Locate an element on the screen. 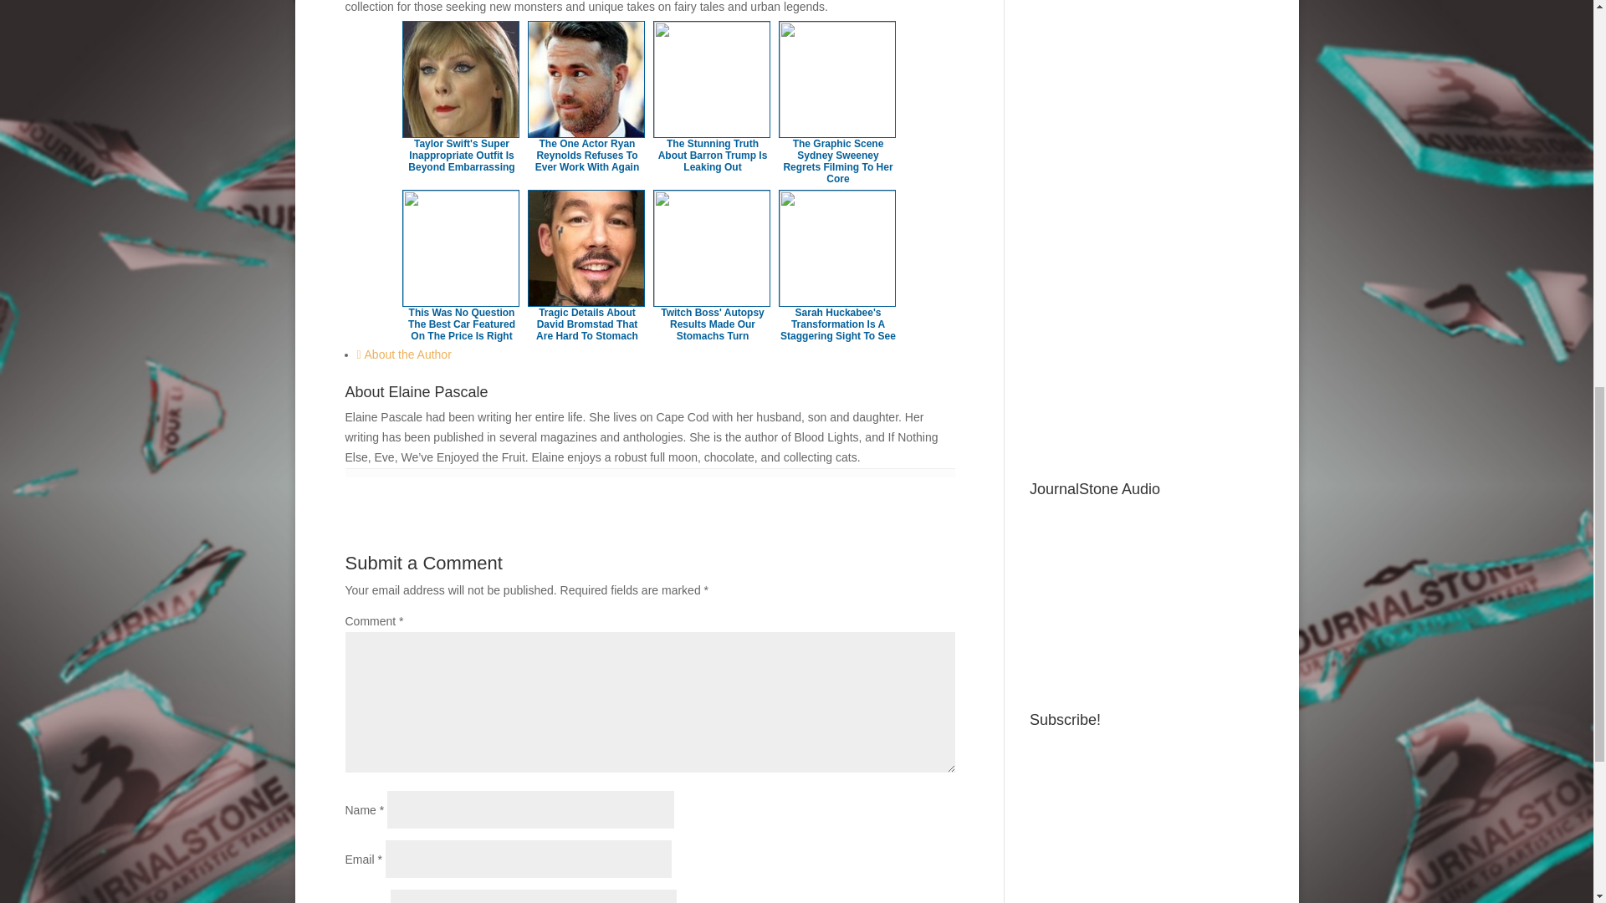 This screenshot has height=903, width=1606. The Stunning Truth About Barron Trump Is Leaking Out is located at coordinates (713, 156).